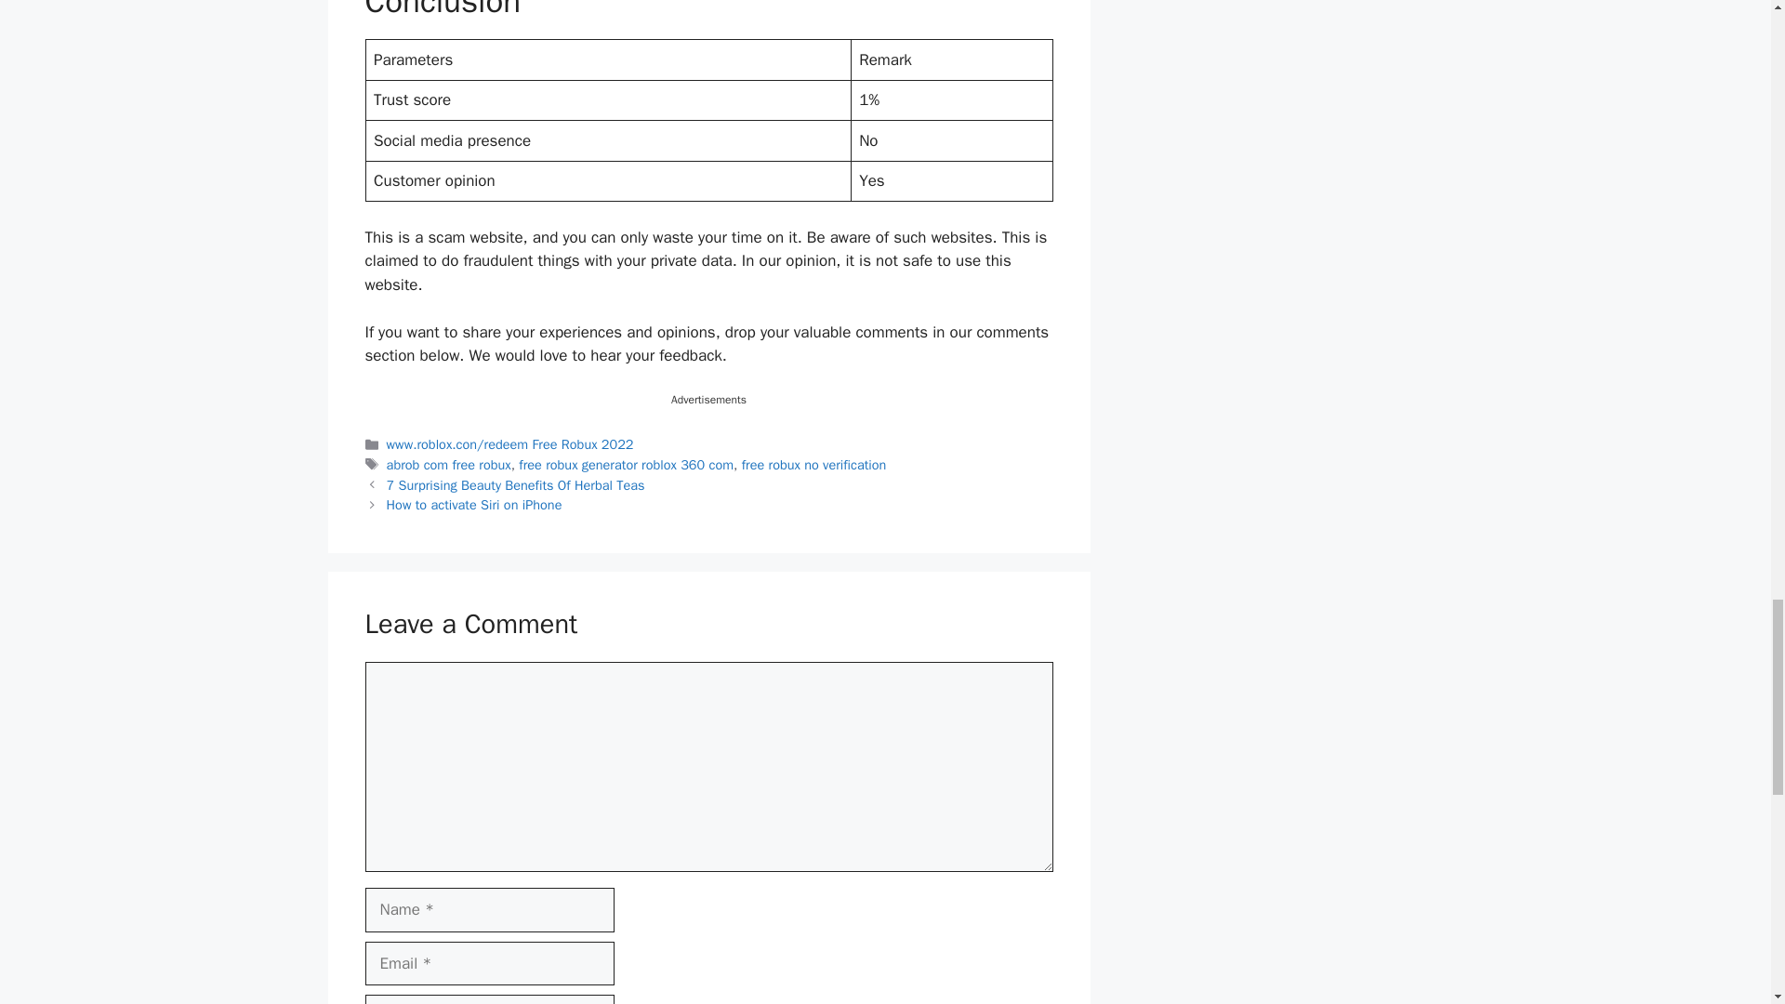 The width and height of the screenshot is (1785, 1004). I want to click on free robux no verification, so click(814, 465).